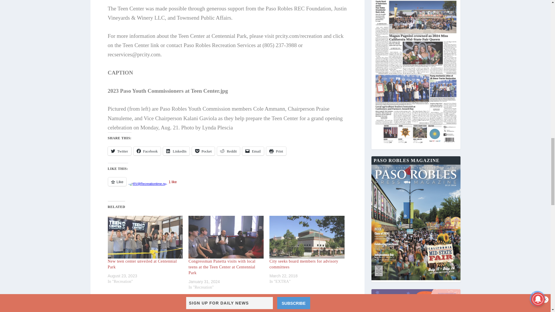 The image size is (555, 312). What do you see at coordinates (145, 237) in the screenshot?
I see `New teen center unveiled at Centennial Park` at bounding box center [145, 237].